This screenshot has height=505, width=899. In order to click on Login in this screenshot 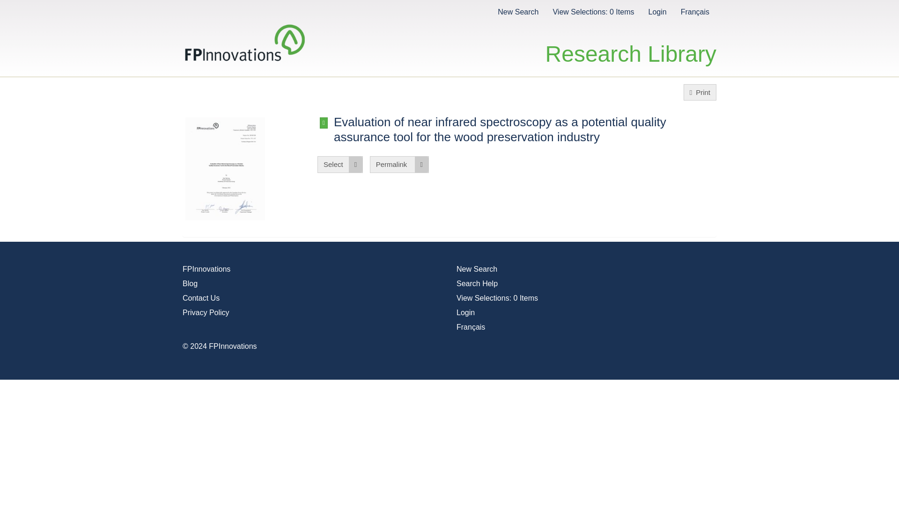, I will do `click(657, 11)`.